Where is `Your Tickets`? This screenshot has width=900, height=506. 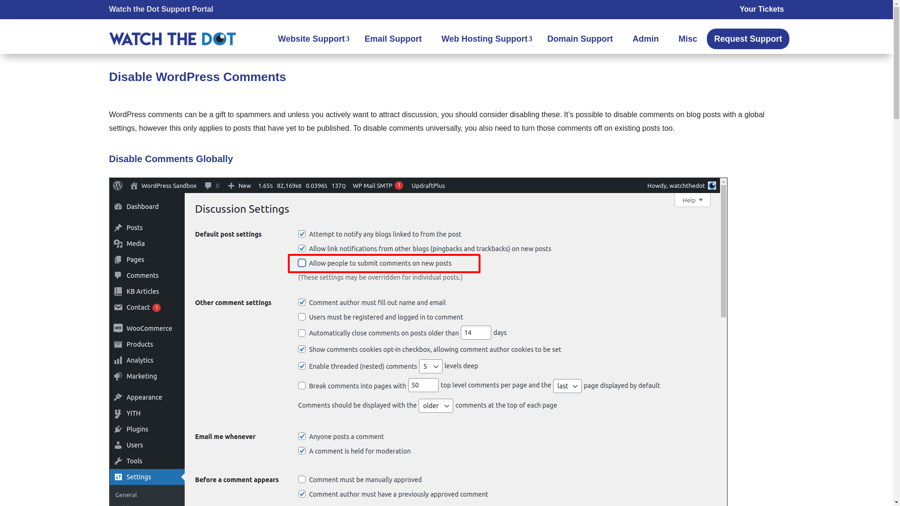
Your Tickets is located at coordinates (762, 9).